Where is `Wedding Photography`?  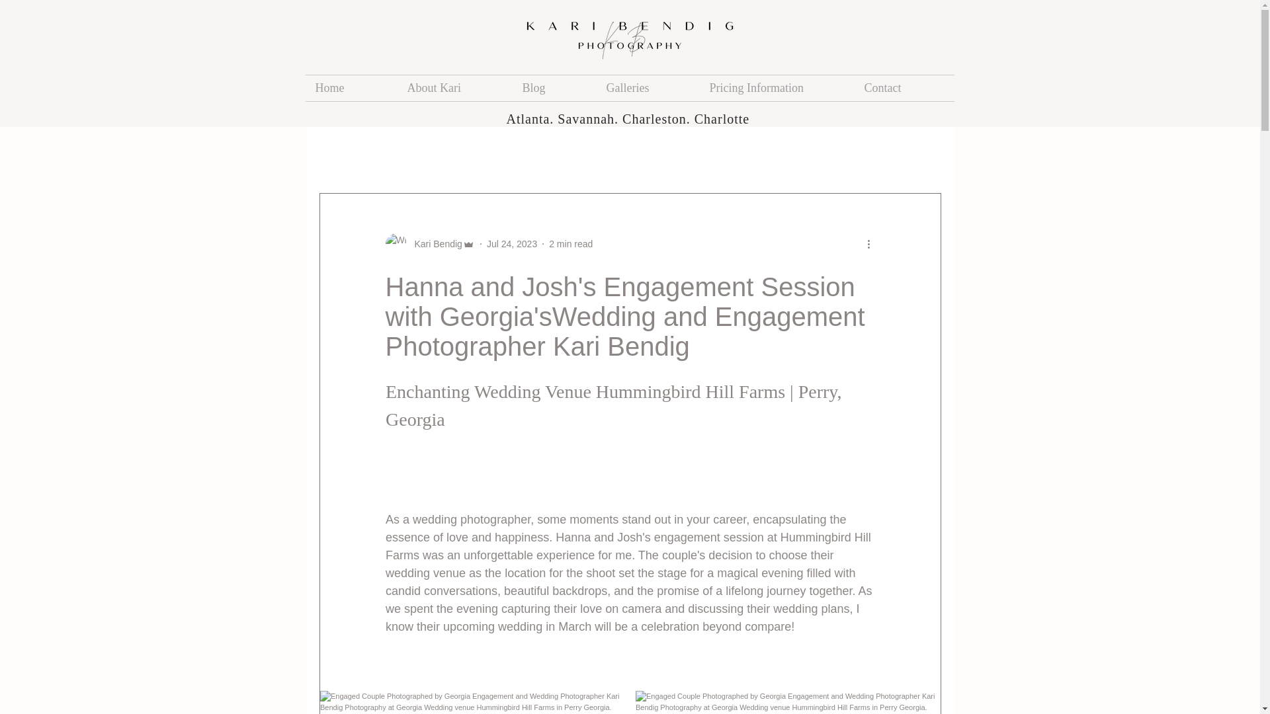
Wedding Photography is located at coordinates (547, 153).